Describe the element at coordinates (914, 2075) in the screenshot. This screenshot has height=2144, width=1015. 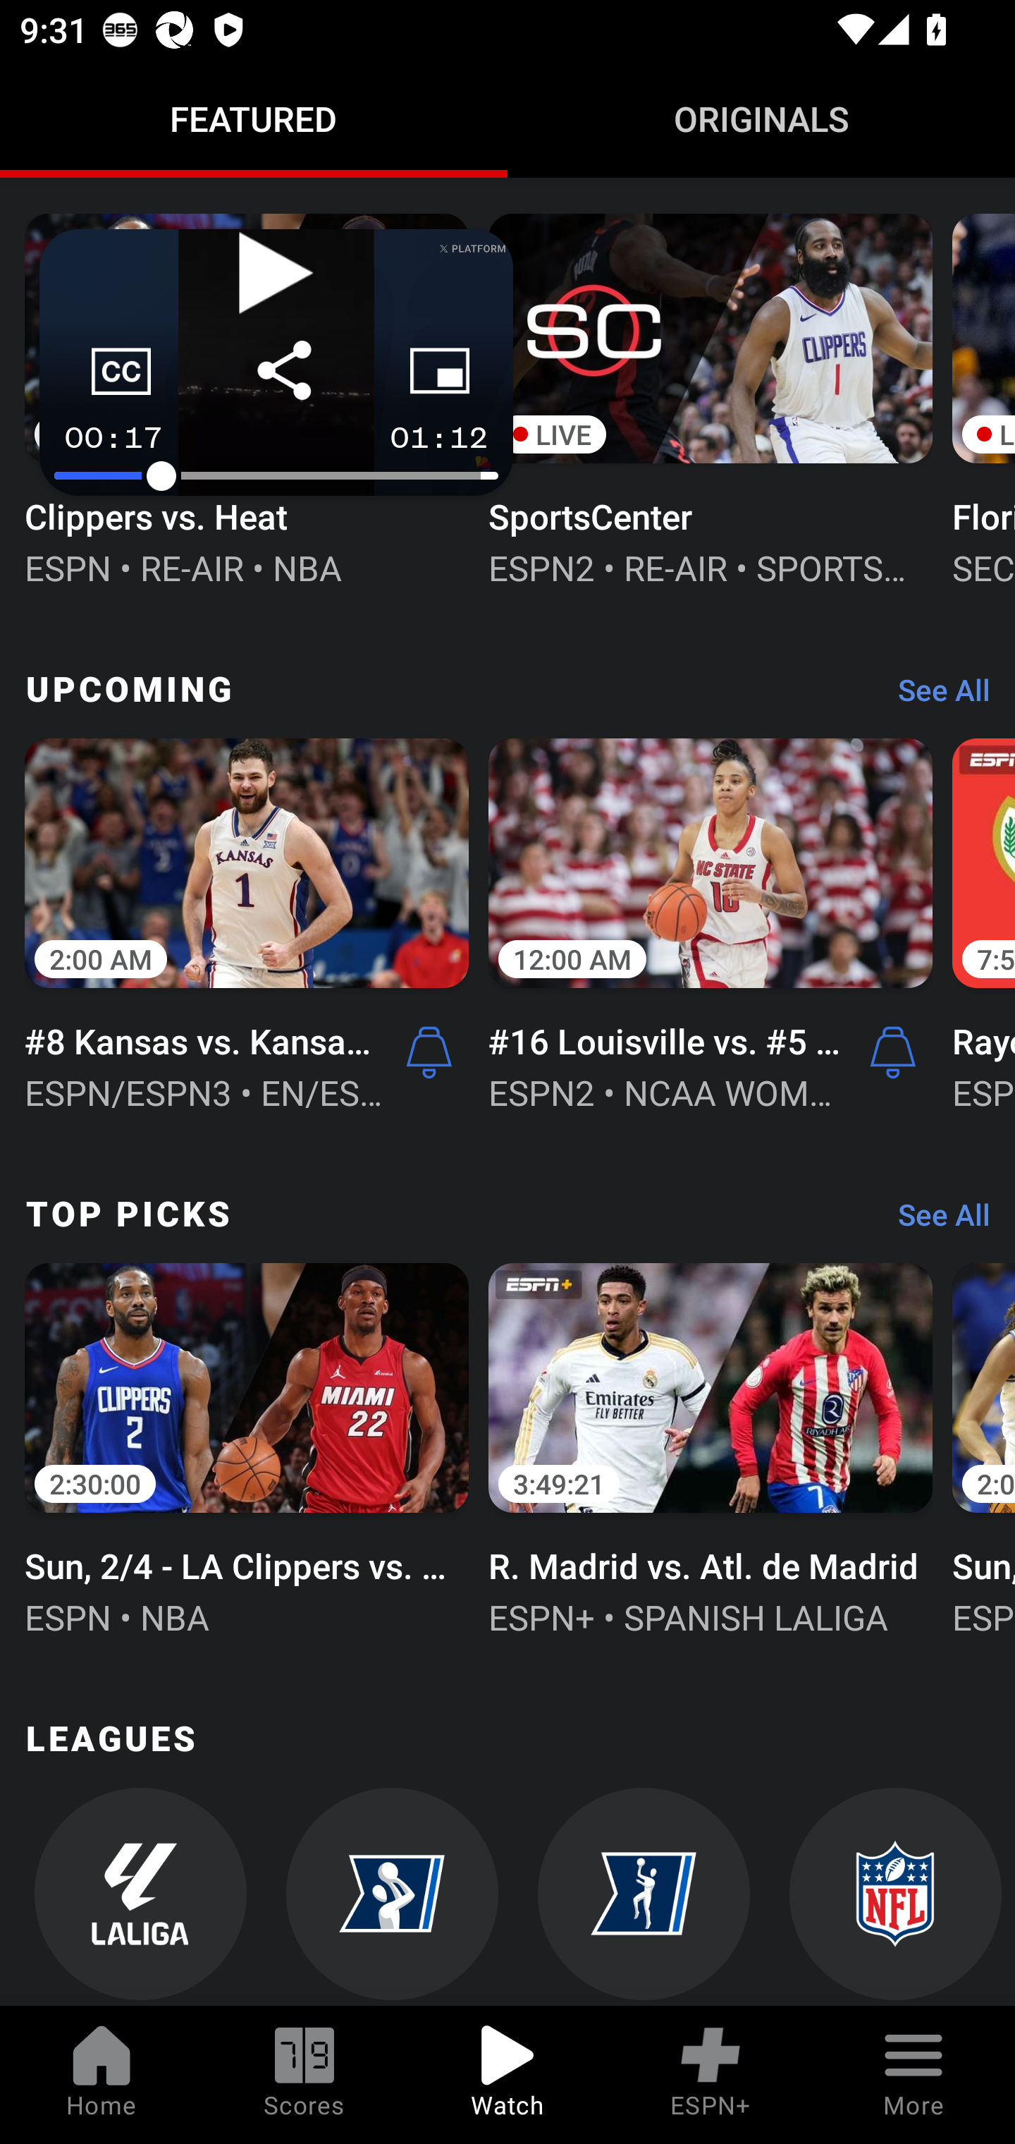
I see `More` at that location.